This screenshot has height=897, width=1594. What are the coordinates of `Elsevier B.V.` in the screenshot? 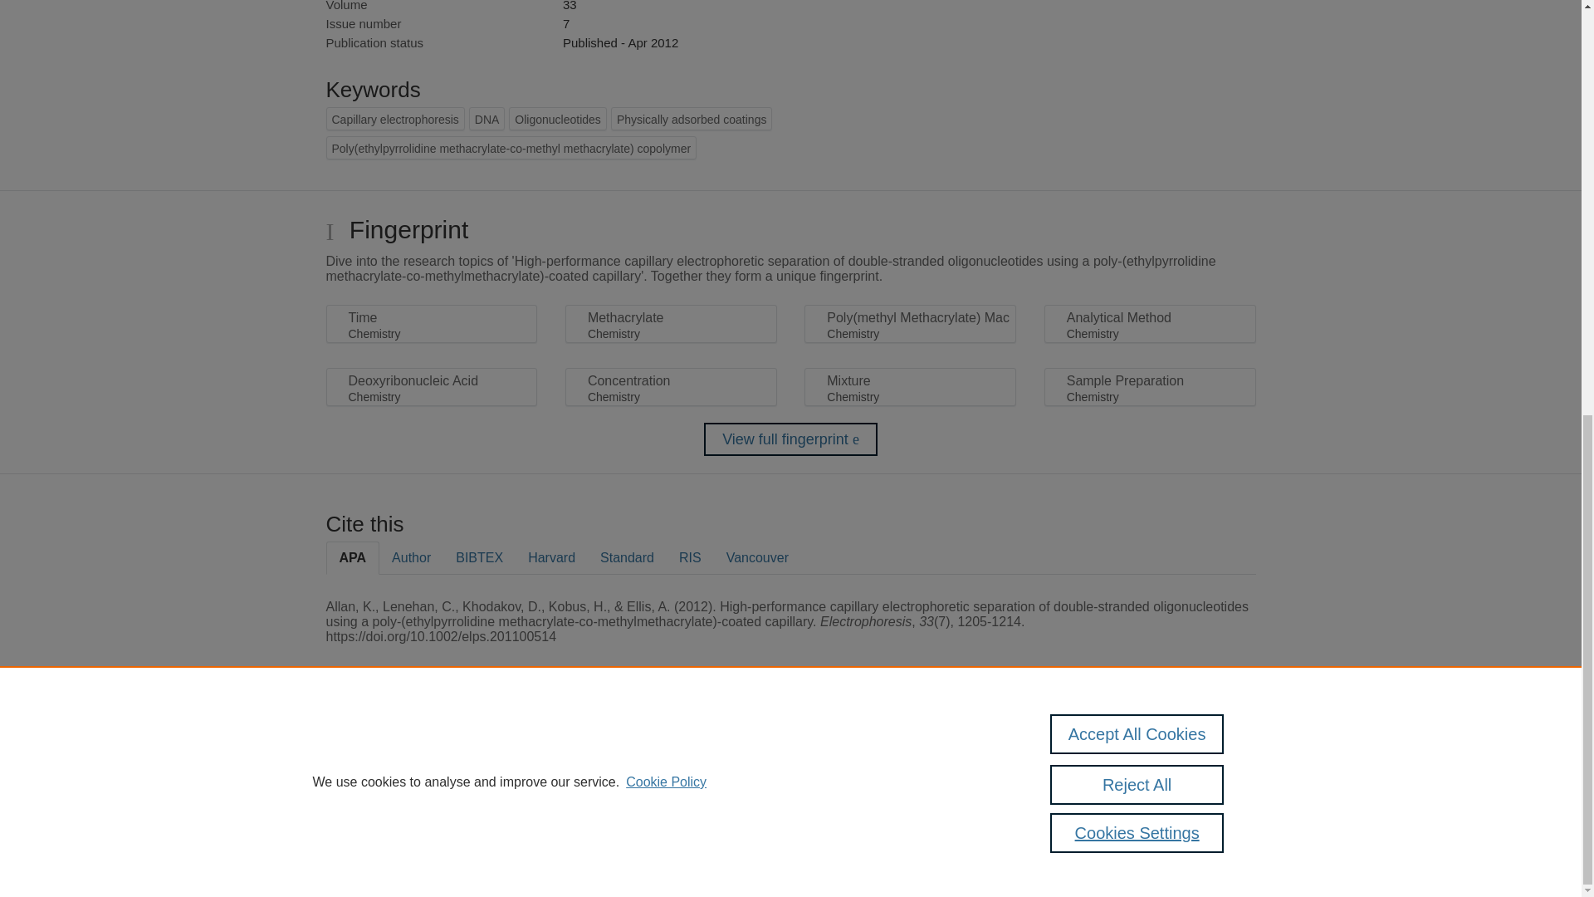 It's located at (555, 774).